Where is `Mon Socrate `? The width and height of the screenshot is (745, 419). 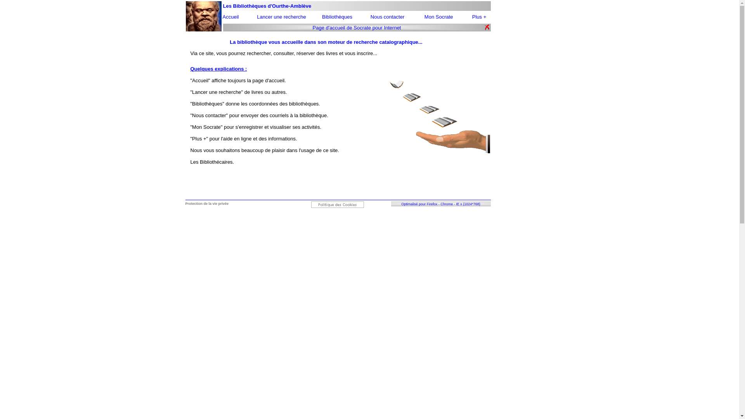 Mon Socrate  is located at coordinates (440, 17).